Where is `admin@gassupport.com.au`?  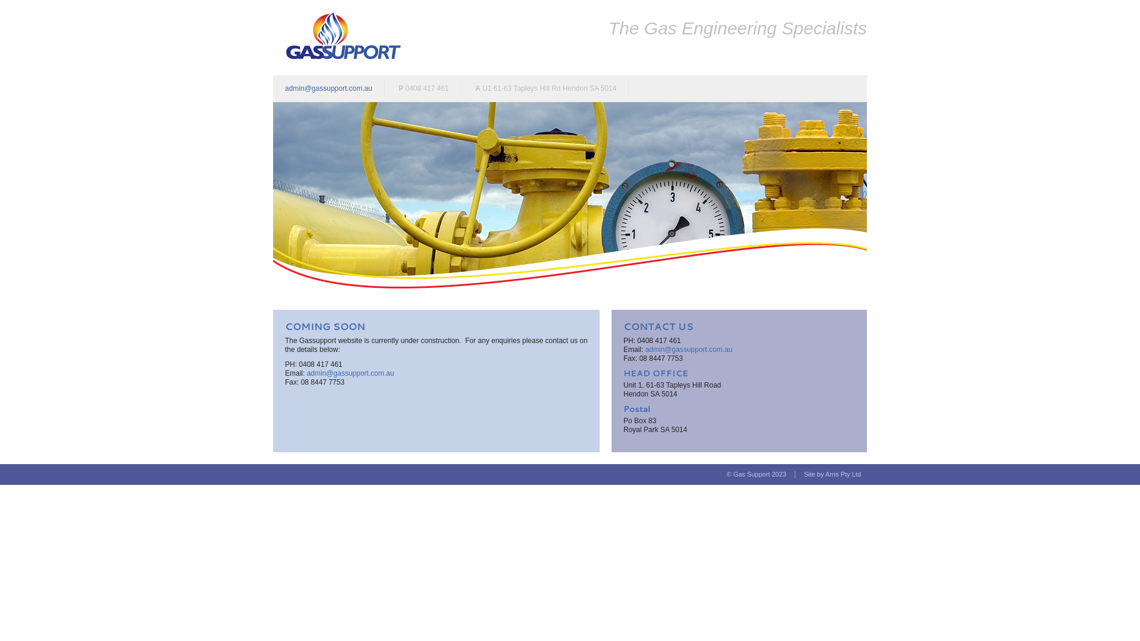 admin@gassupport.com.au is located at coordinates (689, 350).